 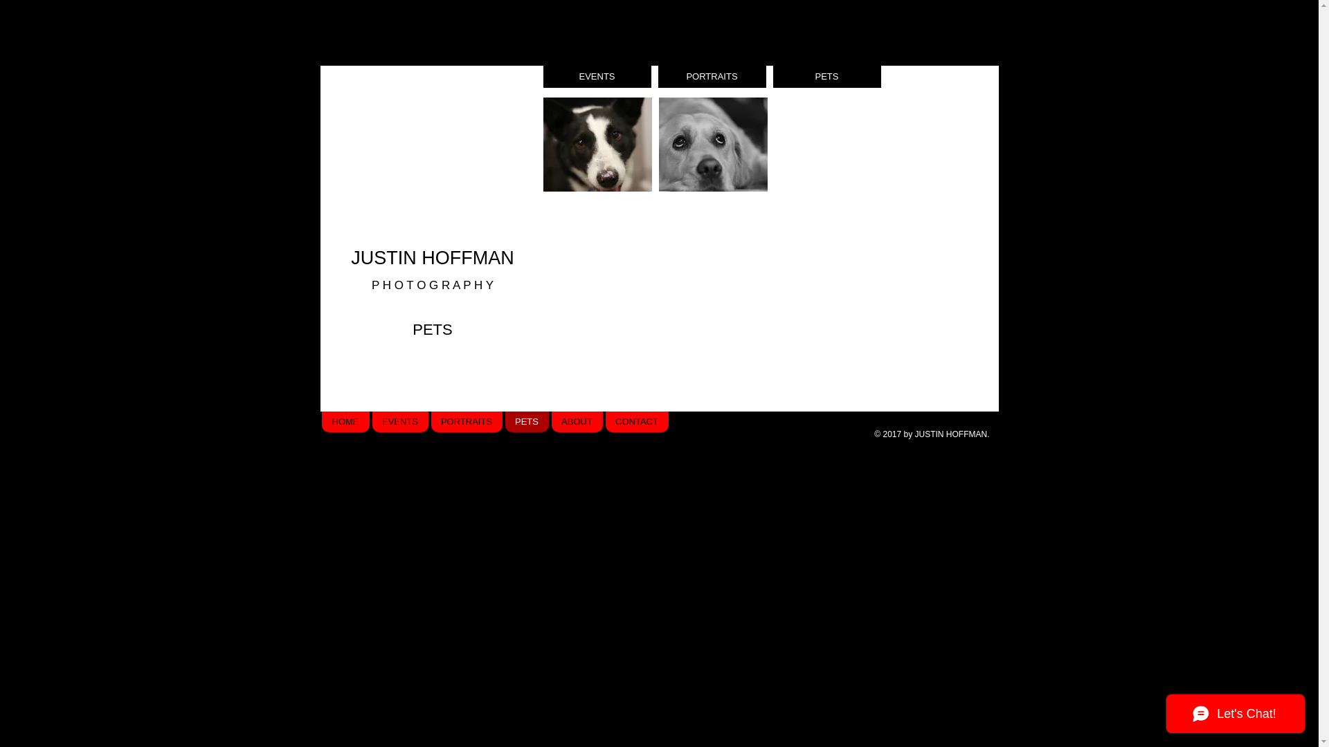 What do you see at coordinates (826, 77) in the screenshot?
I see `PETS` at bounding box center [826, 77].